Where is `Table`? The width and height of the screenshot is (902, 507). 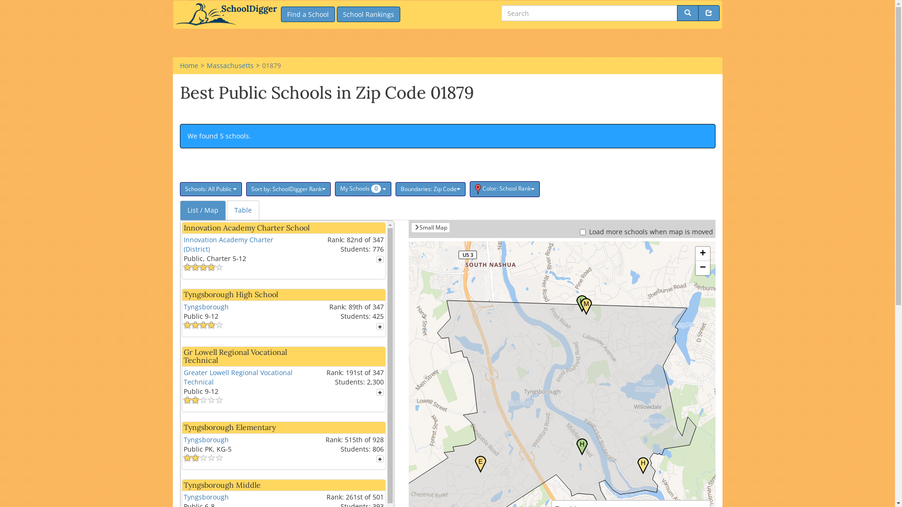 Table is located at coordinates (242, 210).